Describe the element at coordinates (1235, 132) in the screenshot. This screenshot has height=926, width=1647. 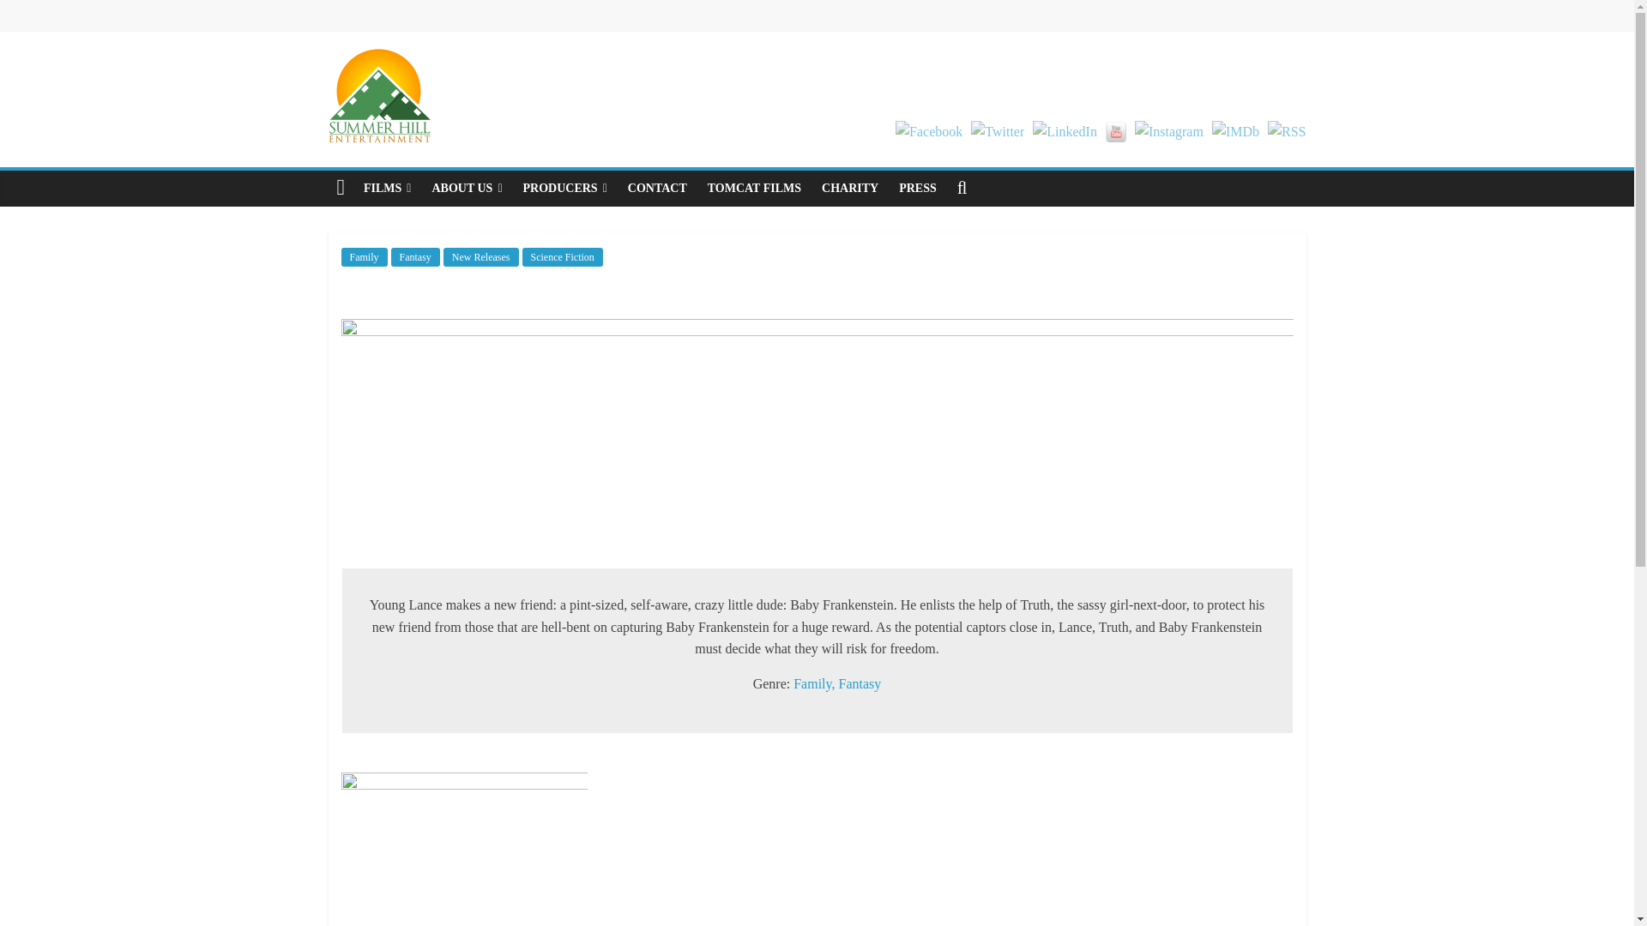
I see ` IMDb` at that location.